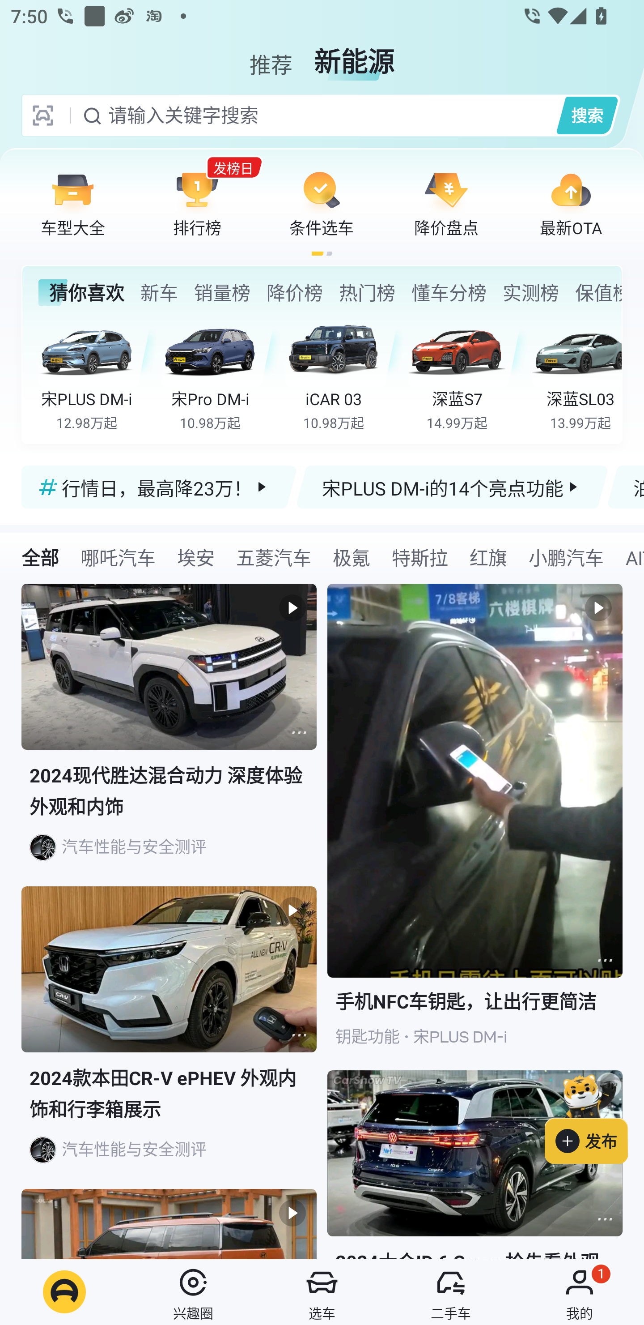 Image resolution: width=644 pixels, height=1325 pixels. I want to click on , so click(605, 1218).